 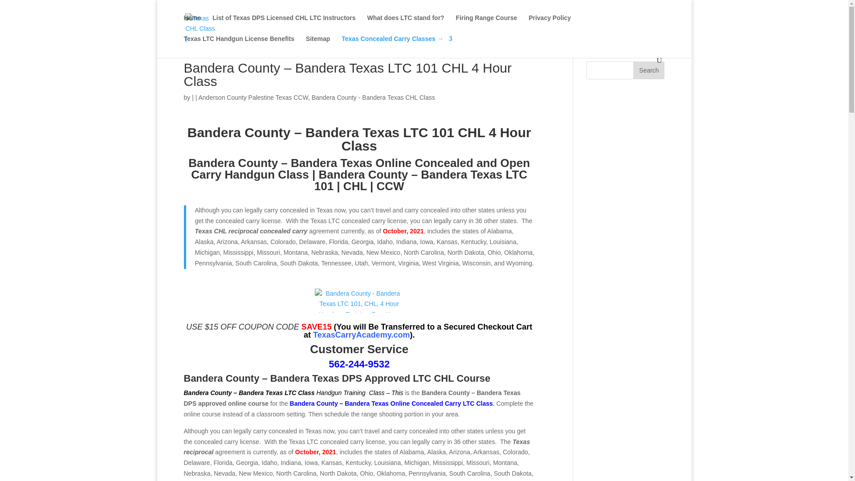 What do you see at coordinates (192, 25) in the screenshot?
I see `Home` at bounding box center [192, 25].